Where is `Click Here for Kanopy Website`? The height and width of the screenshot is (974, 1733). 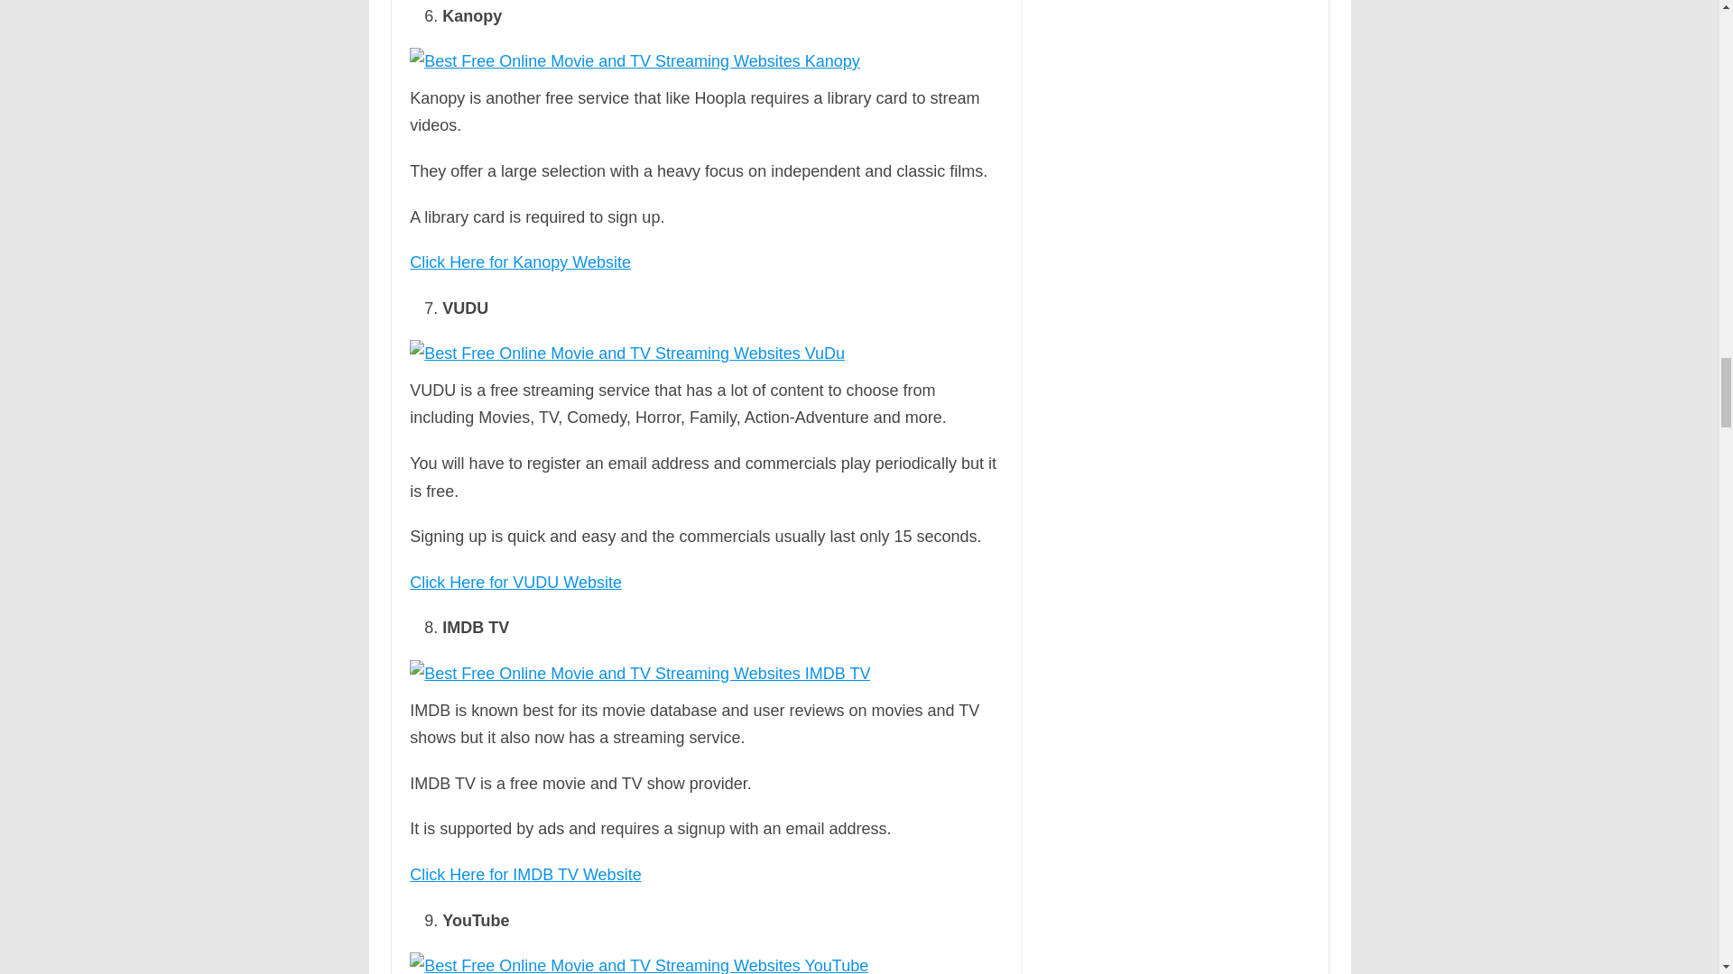 Click Here for Kanopy Website is located at coordinates (520, 262).